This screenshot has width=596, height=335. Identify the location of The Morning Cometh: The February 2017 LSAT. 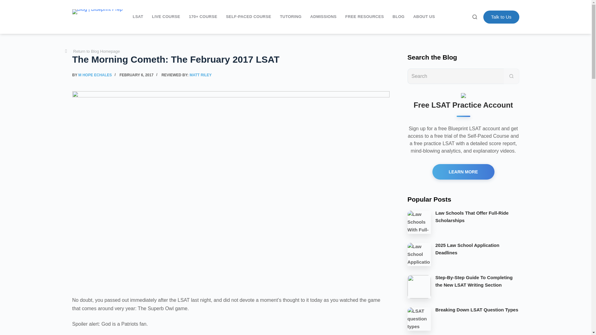
(230, 59).